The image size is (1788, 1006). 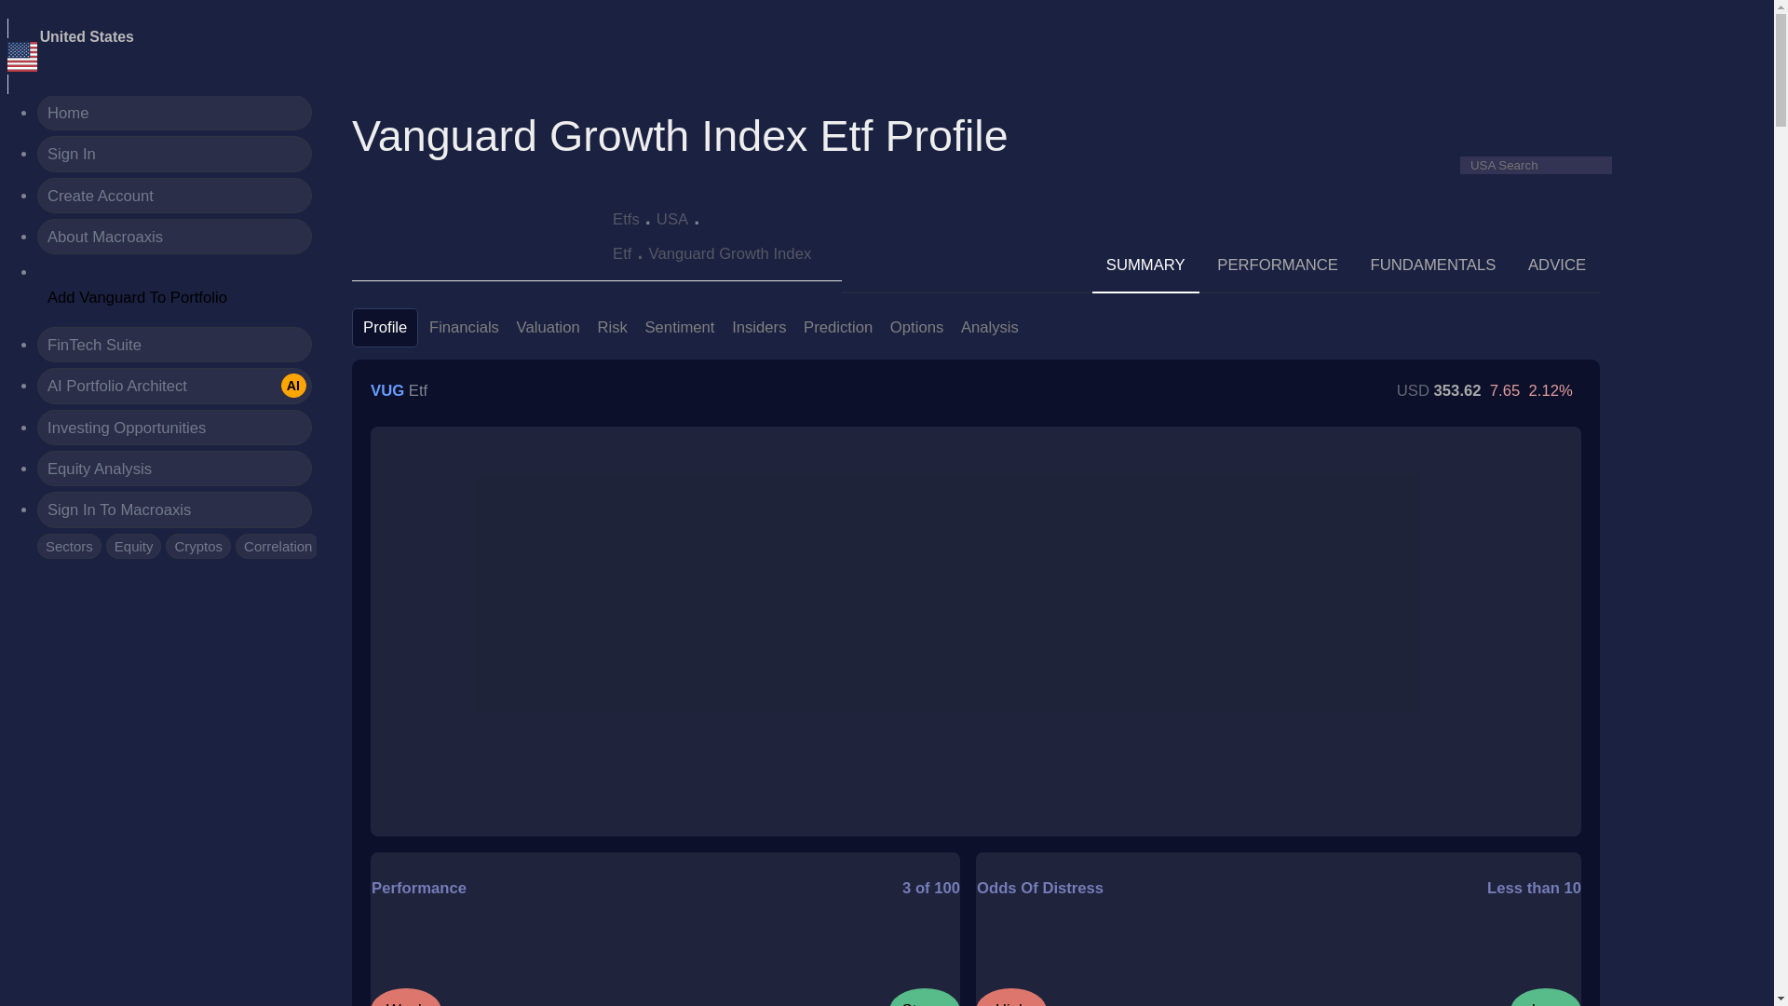 I want to click on Equity Analysis, so click(x=174, y=468).